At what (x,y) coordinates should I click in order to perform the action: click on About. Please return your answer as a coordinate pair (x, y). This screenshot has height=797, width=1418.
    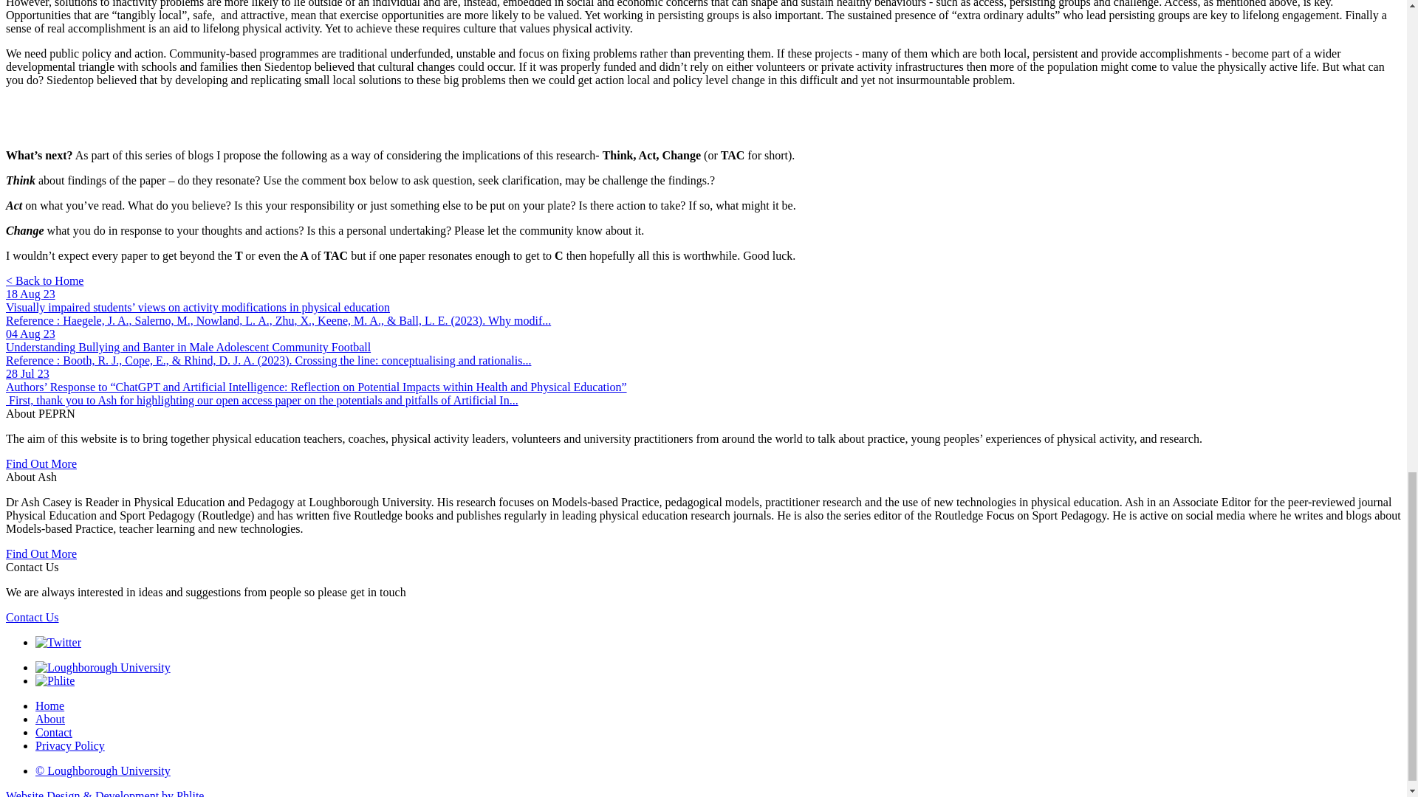
    Looking at the image, I should click on (50, 719).